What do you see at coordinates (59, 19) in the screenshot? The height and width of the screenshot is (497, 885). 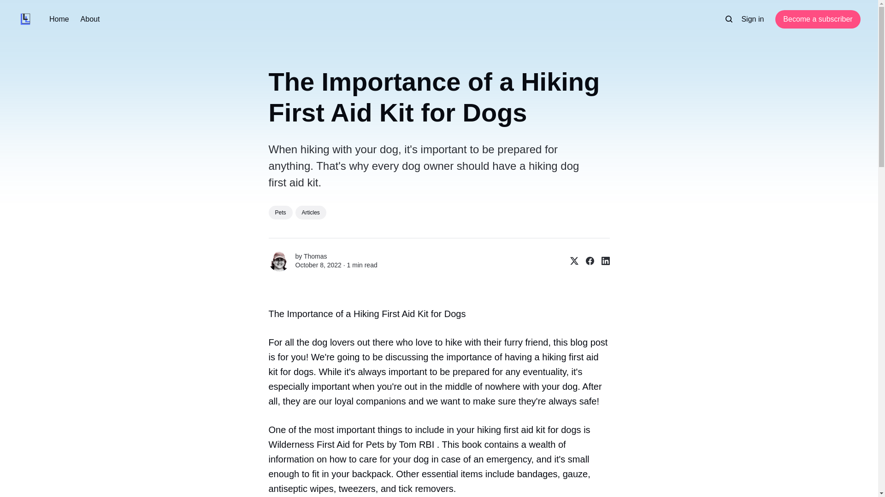 I see `Home` at bounding box center [59, 19].